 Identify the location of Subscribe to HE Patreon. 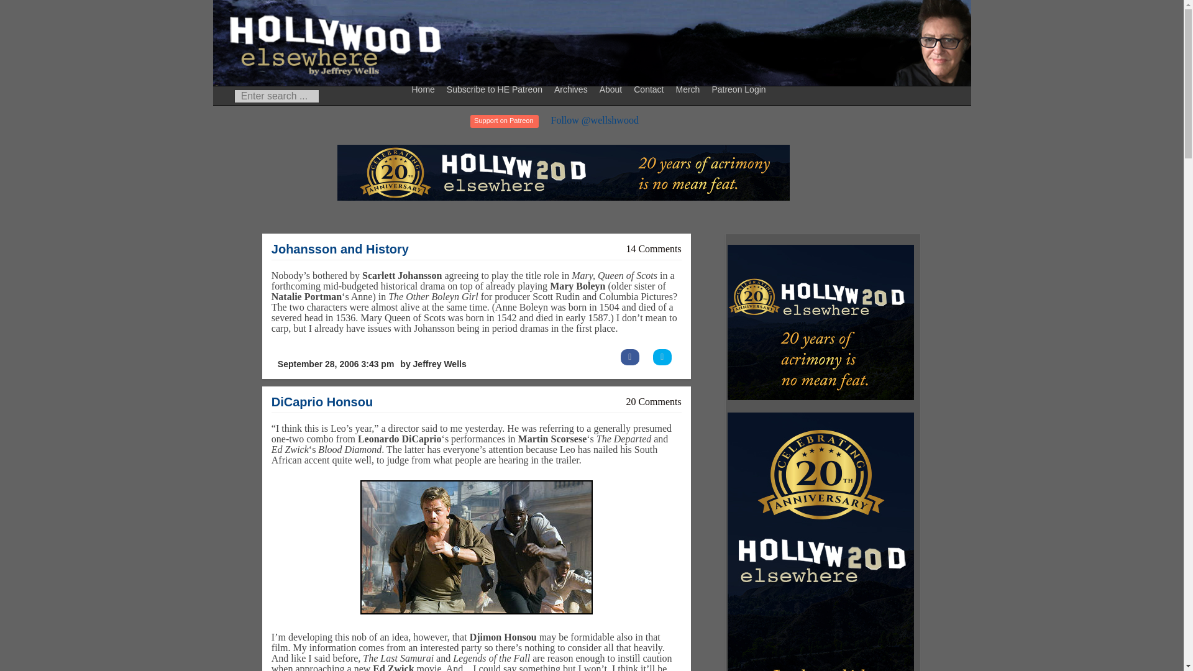
(496, 89).